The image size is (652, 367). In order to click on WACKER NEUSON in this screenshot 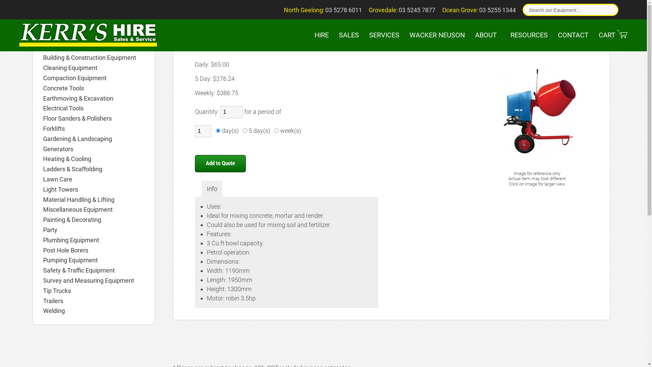, I will do `click(437, 35)`.